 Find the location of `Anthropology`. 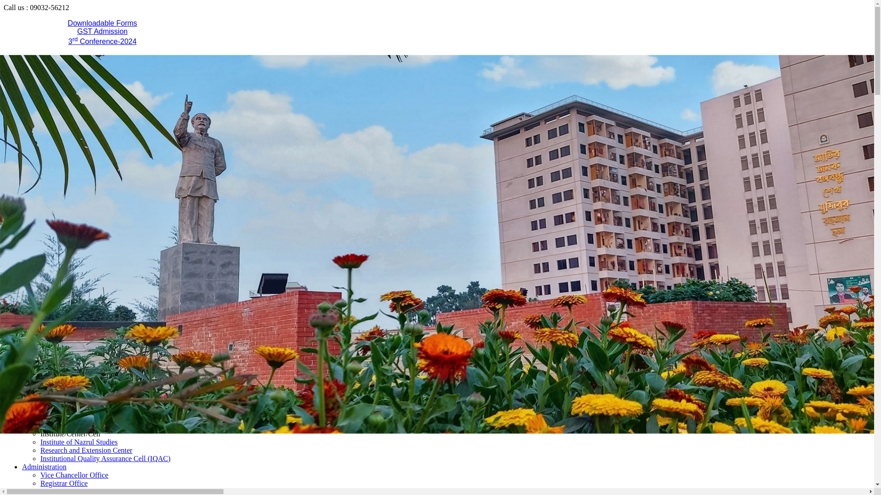

Anthropology is located at coordinates (61, 318).